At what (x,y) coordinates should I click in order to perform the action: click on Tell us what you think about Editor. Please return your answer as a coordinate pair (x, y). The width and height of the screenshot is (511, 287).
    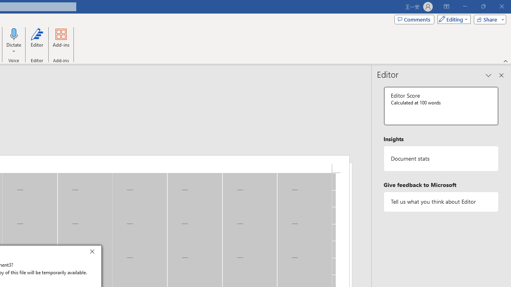
    Looking at the image, I should click on (441, 202).